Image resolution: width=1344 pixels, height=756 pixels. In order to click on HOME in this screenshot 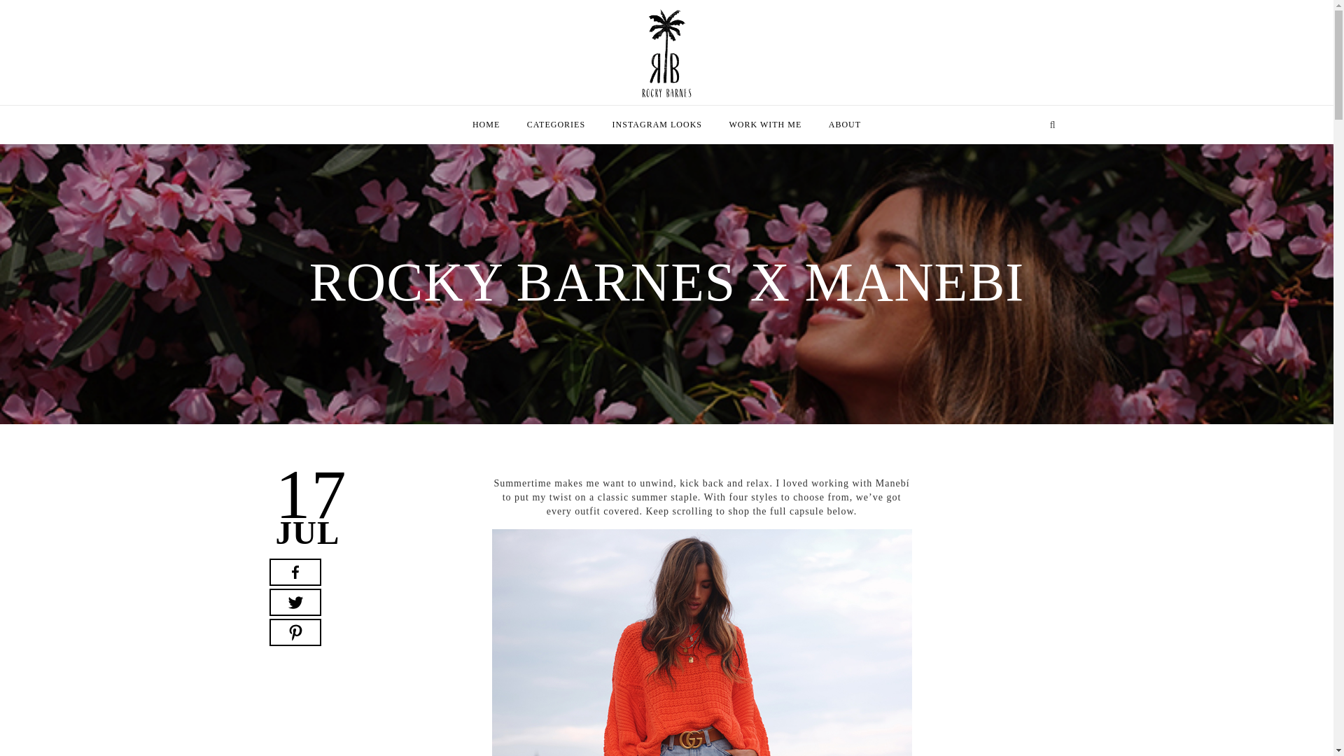, I will do `click(486, 125)`.